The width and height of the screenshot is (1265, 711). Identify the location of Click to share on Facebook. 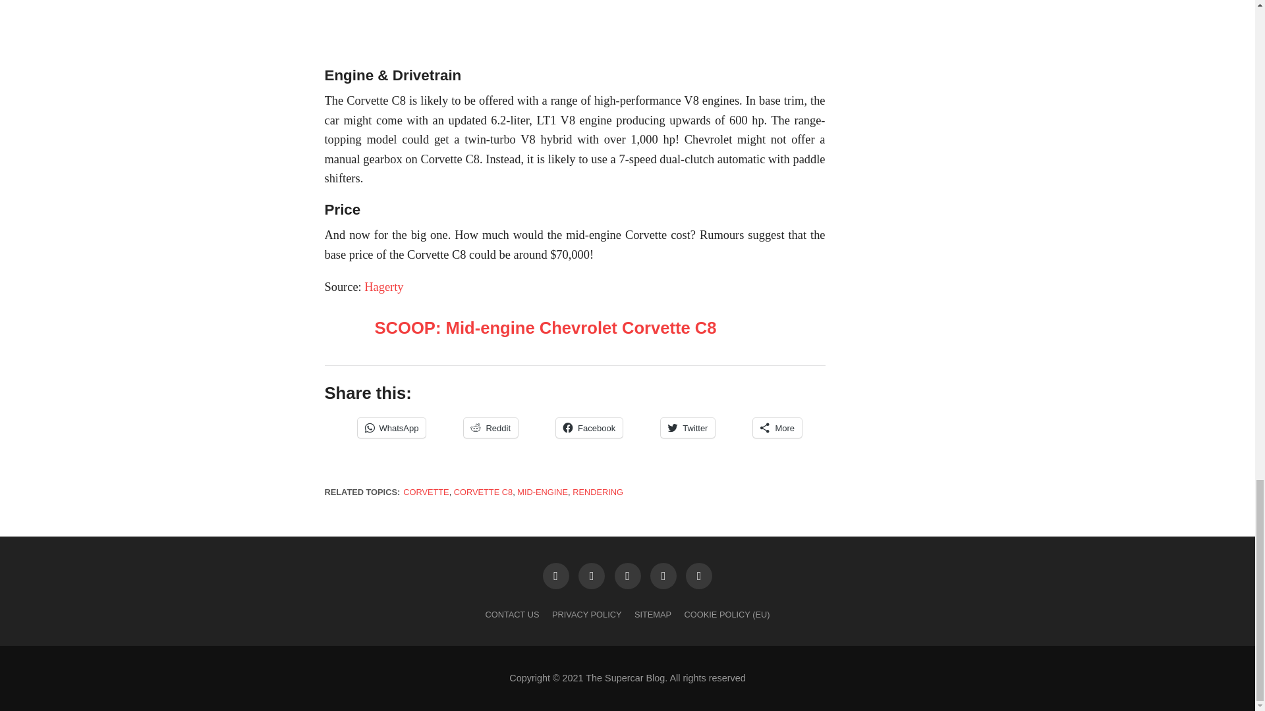
(589, 428).